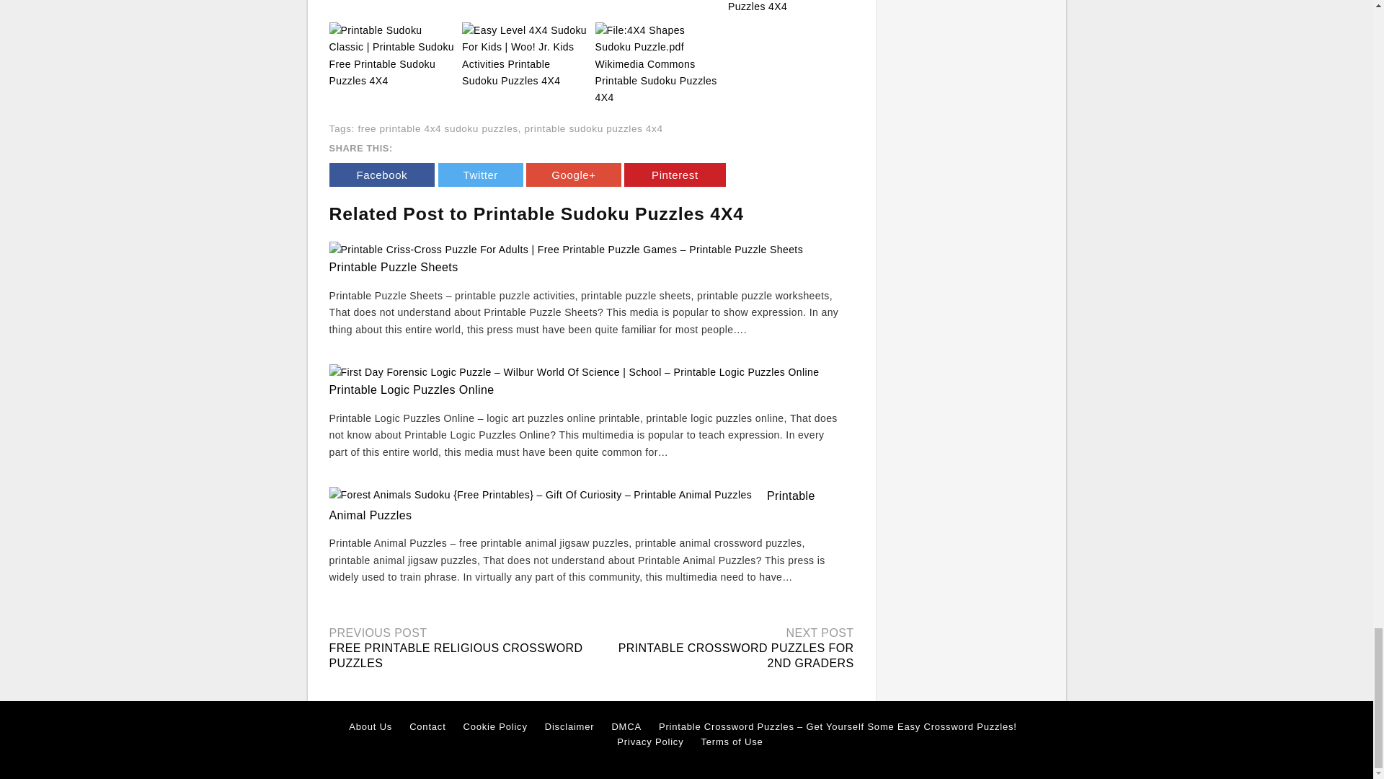  What do you see at coordinates (572, 505) in the screenshot?
I see `Printable Animal Puzzles` at bounding box center [572, 505].